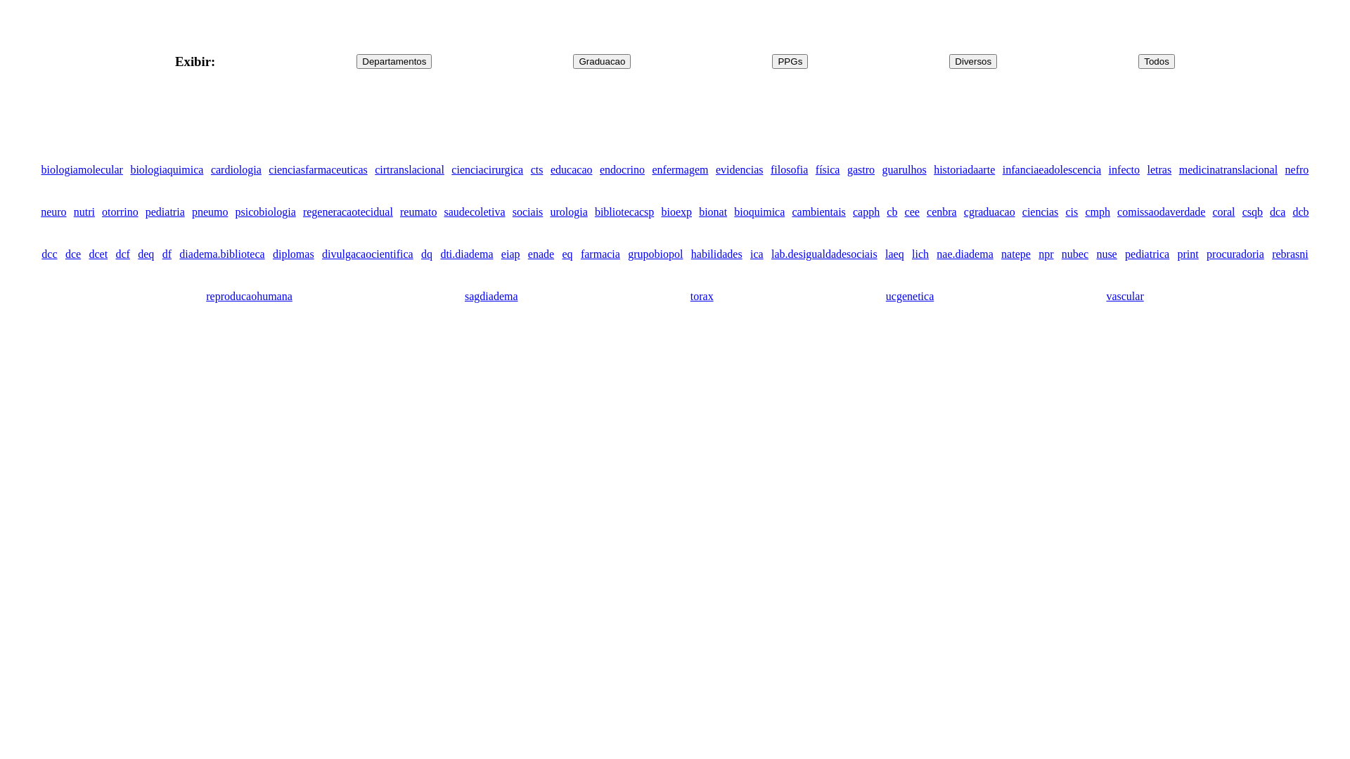  Describe the element at coordinates (818, 212) in the screenshot. I see `cambientais` at that location.